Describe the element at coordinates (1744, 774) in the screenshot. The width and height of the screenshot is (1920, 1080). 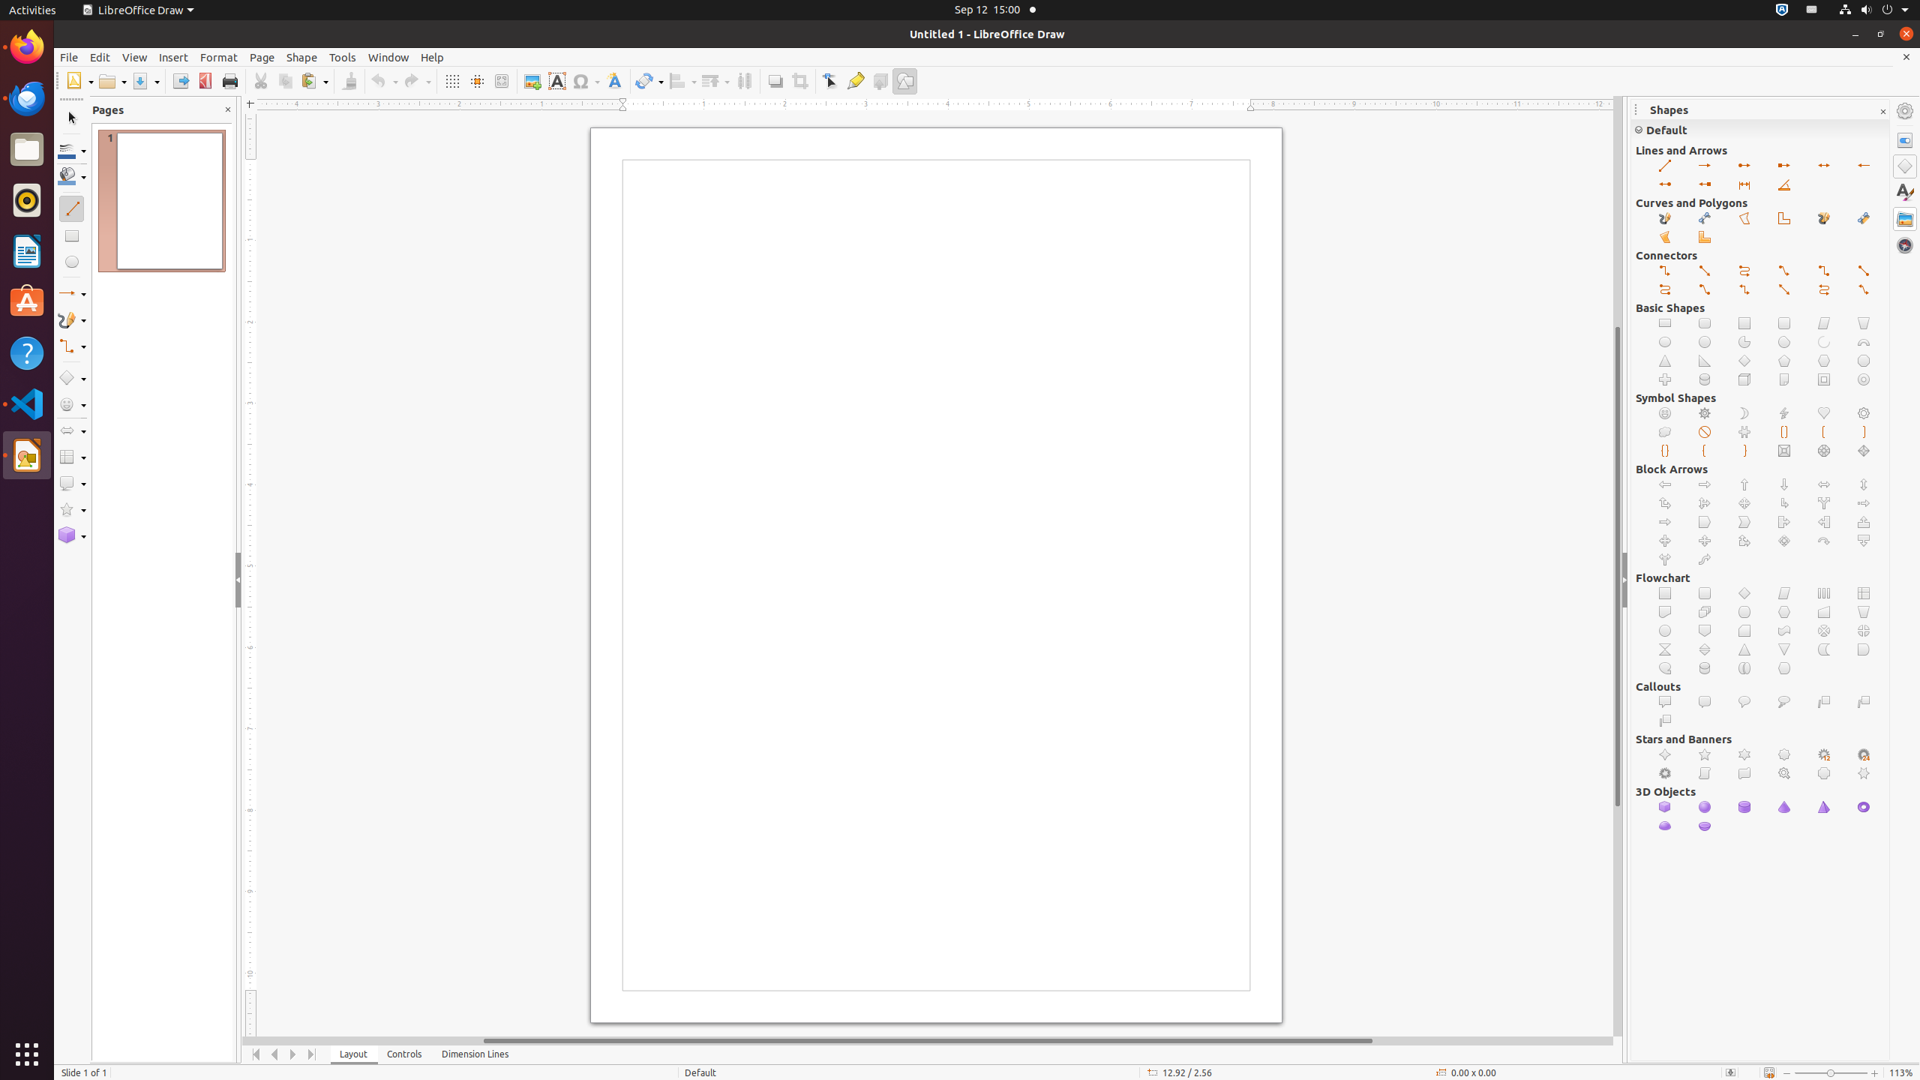
I see `Horizontal Scroll` at that location.